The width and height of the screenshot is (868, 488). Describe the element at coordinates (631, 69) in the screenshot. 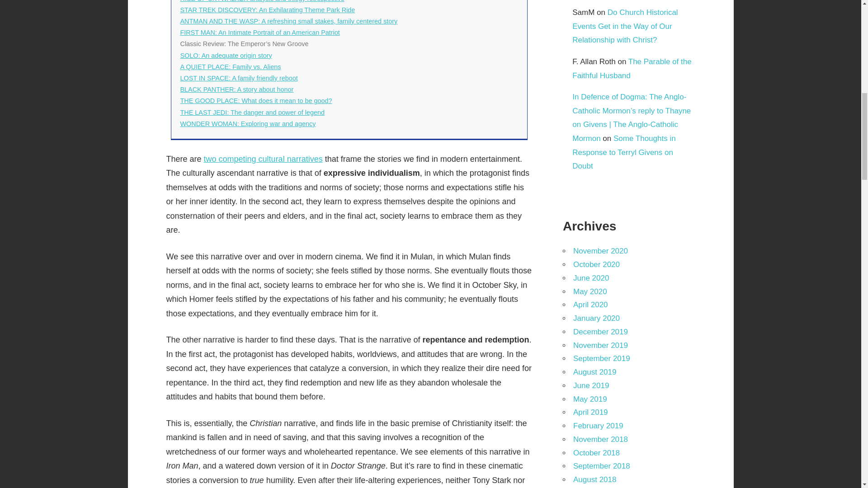

I see `The Parable of the Faithful Husband` at that location.